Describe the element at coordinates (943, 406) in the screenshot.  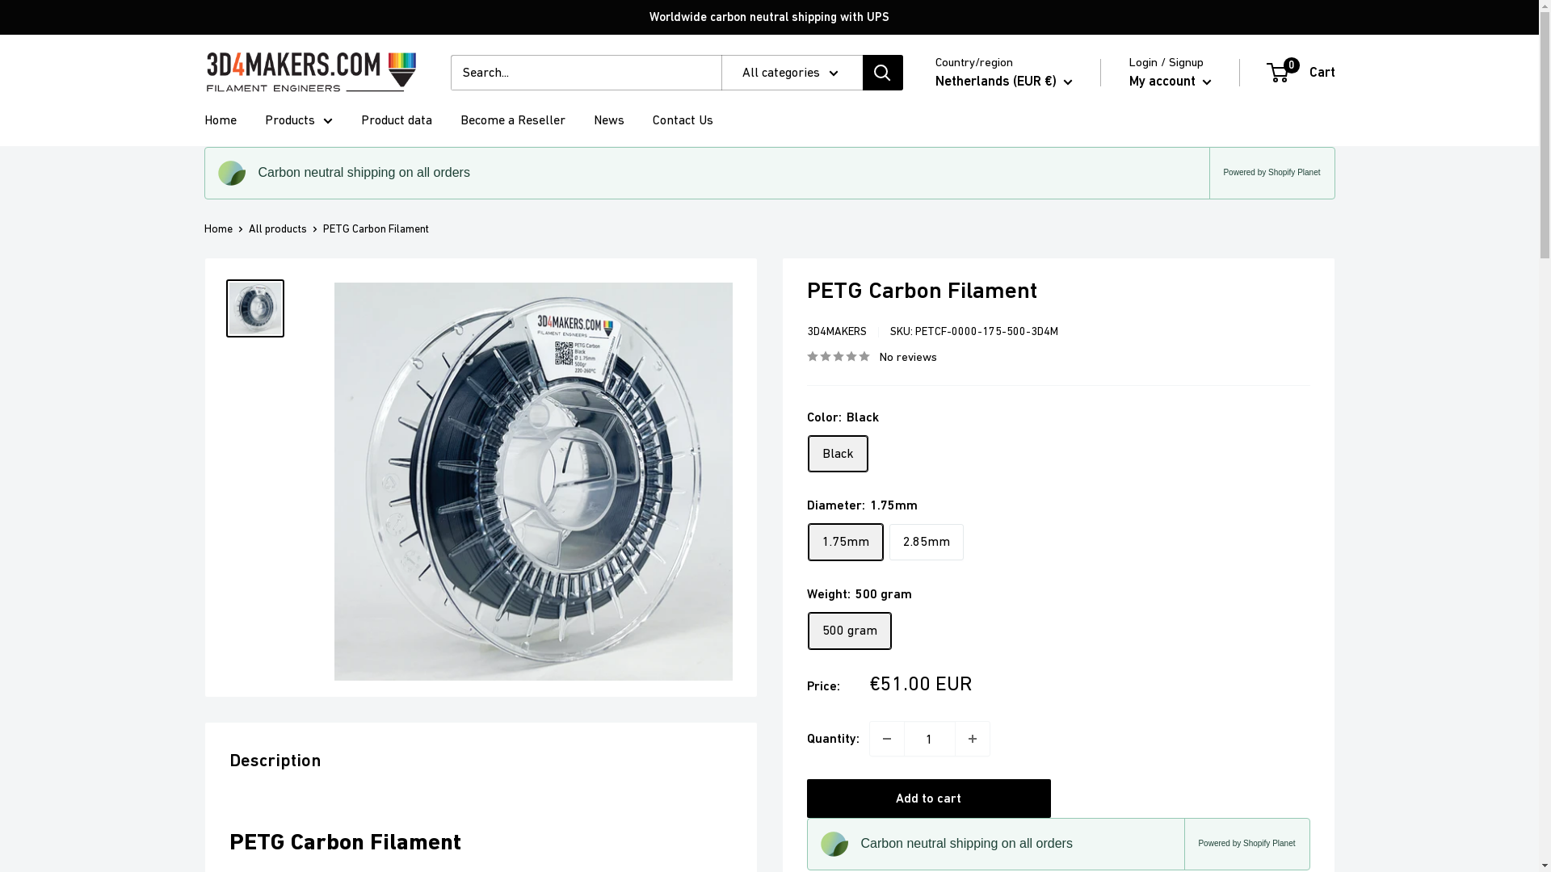
I see `AC` at that location.